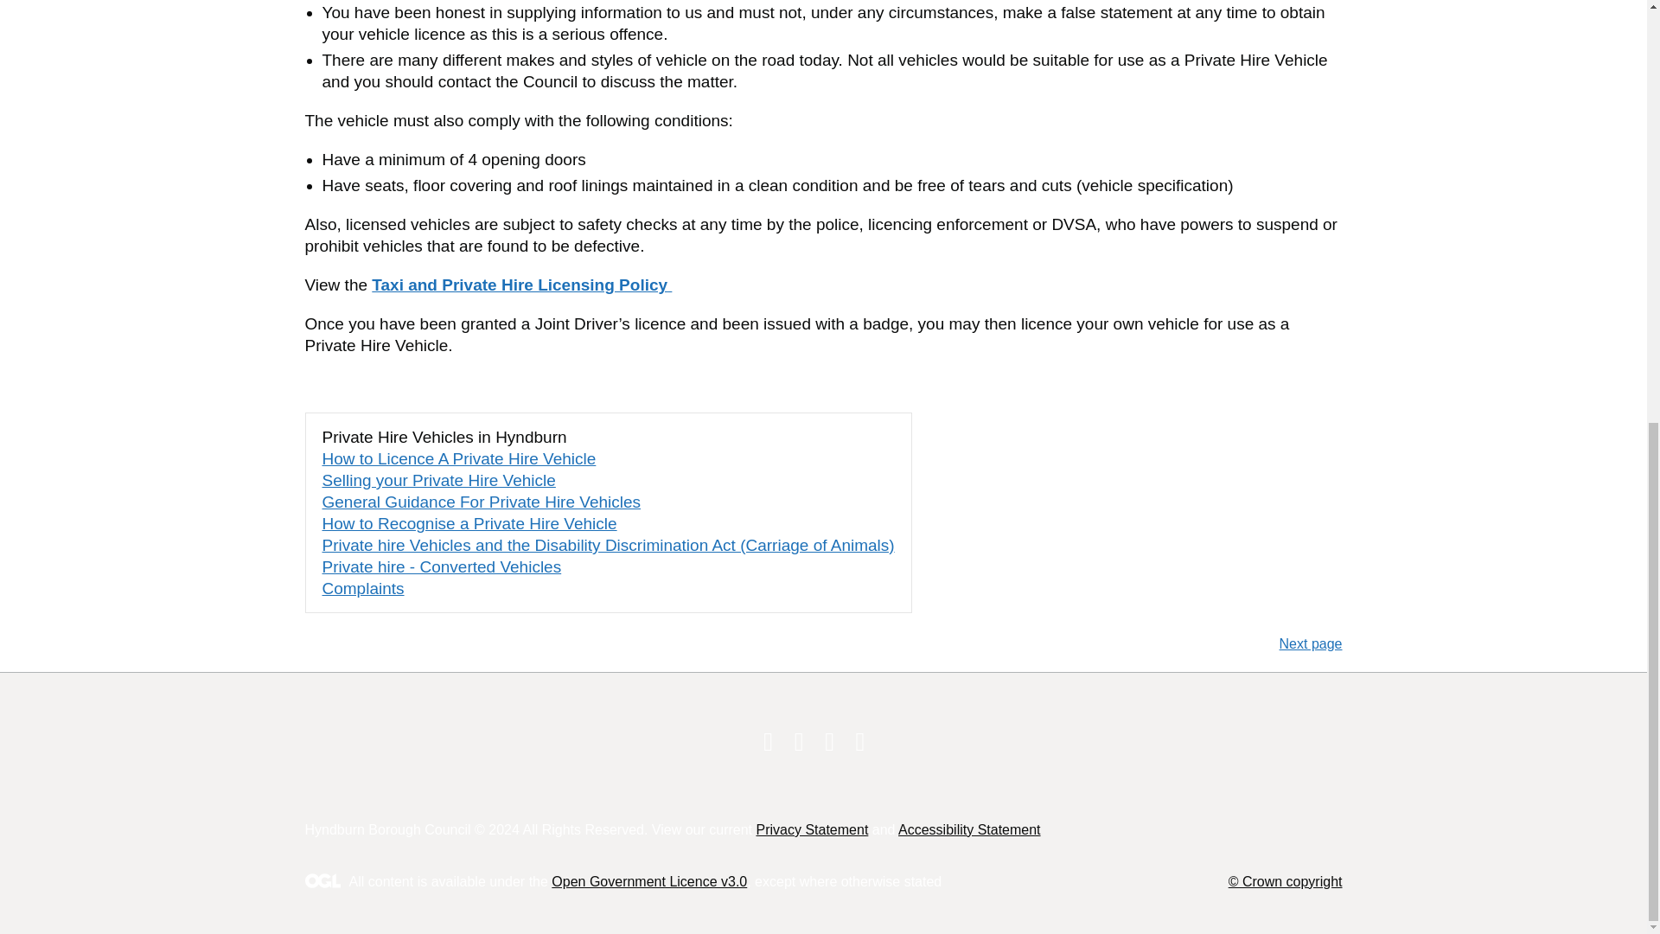 The width and height of the screenshot is (1660, 934). Describe the element at coordinates (522, 285) in the screenshot. I see `Taxi and Private Hire Licensing Policy ` at that location.